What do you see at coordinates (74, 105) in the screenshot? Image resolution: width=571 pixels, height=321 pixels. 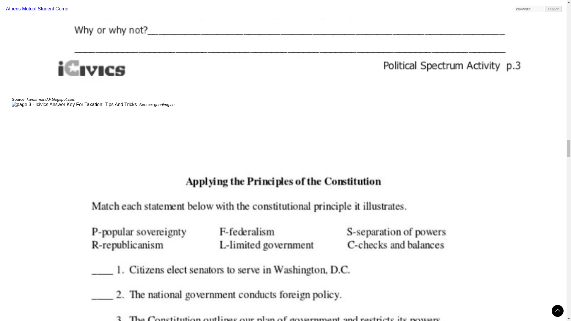 I see `Icivics Answer Key For Taxation: Tips And Tricks` at bounding box center [74, 105].